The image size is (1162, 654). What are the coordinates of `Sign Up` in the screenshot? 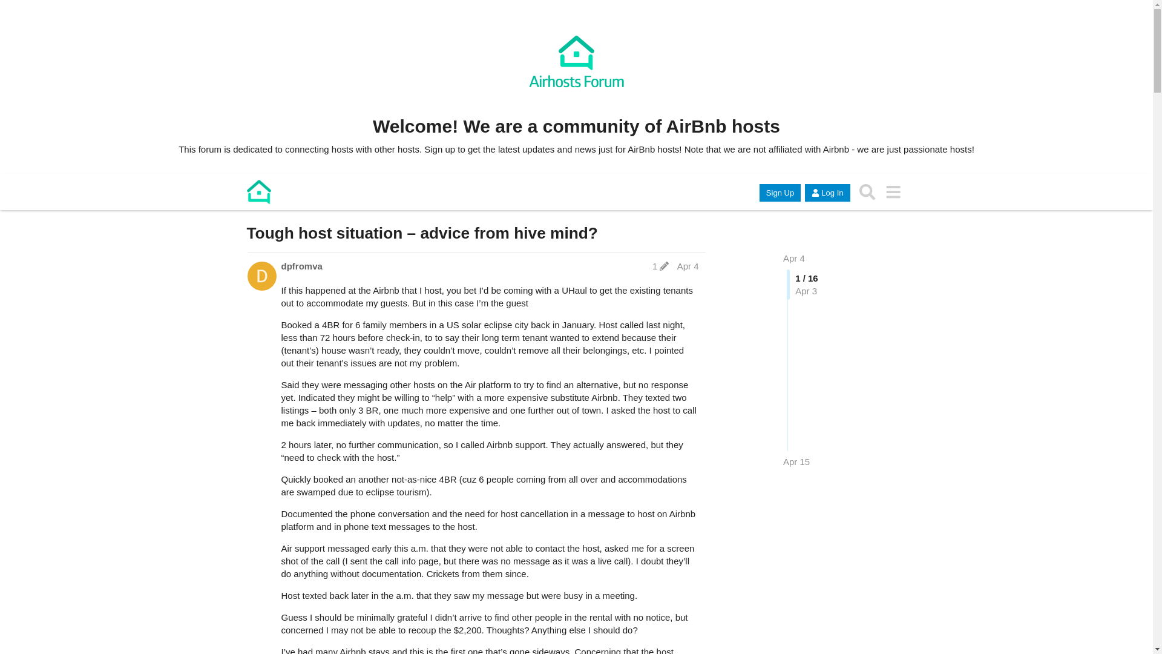 It's located at (780, 193).